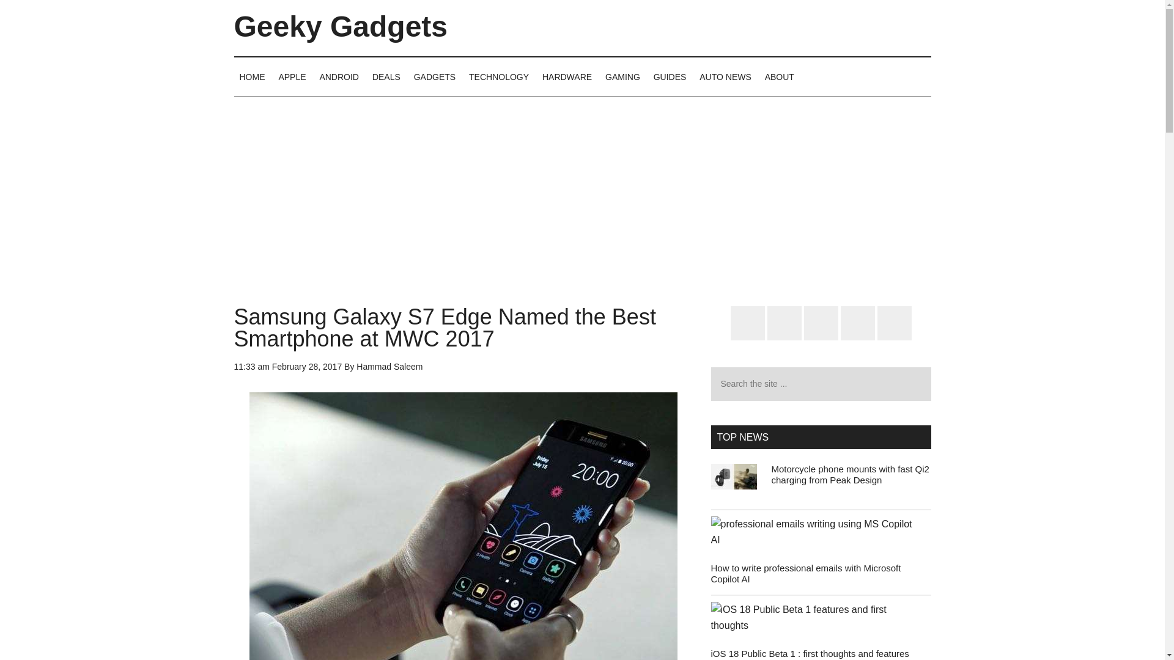  I want to click on AUTO NEWS, so click(725, 76).